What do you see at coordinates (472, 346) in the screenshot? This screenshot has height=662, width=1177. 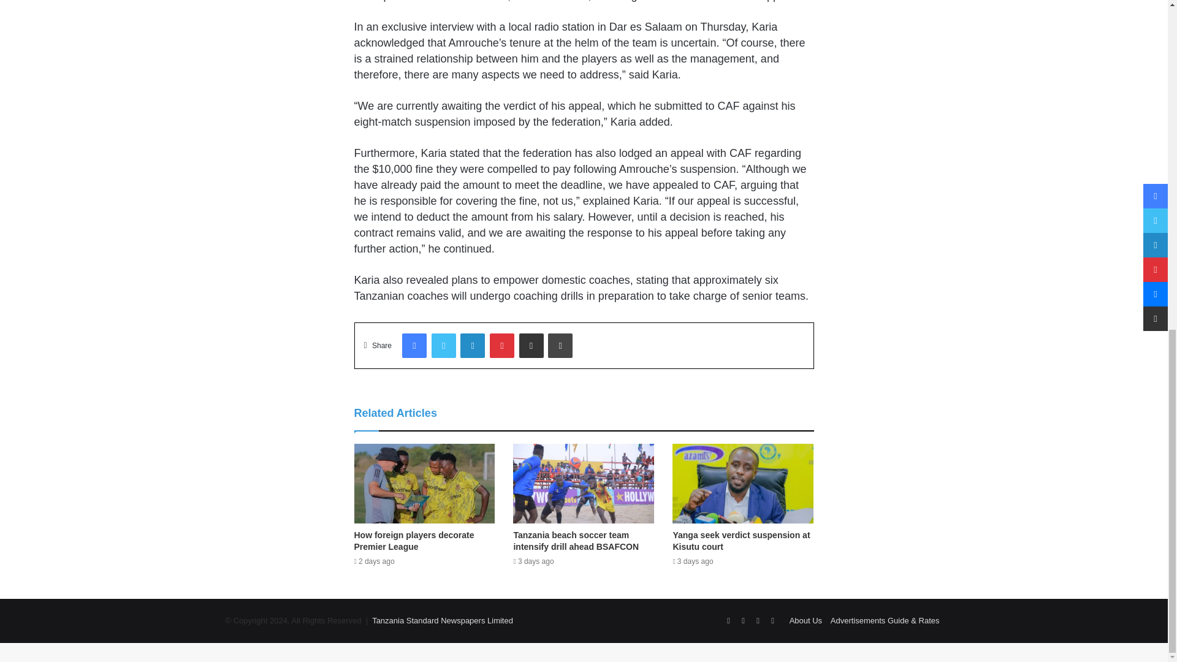 I see `LinkedIn` at bounding box center [472, 346].